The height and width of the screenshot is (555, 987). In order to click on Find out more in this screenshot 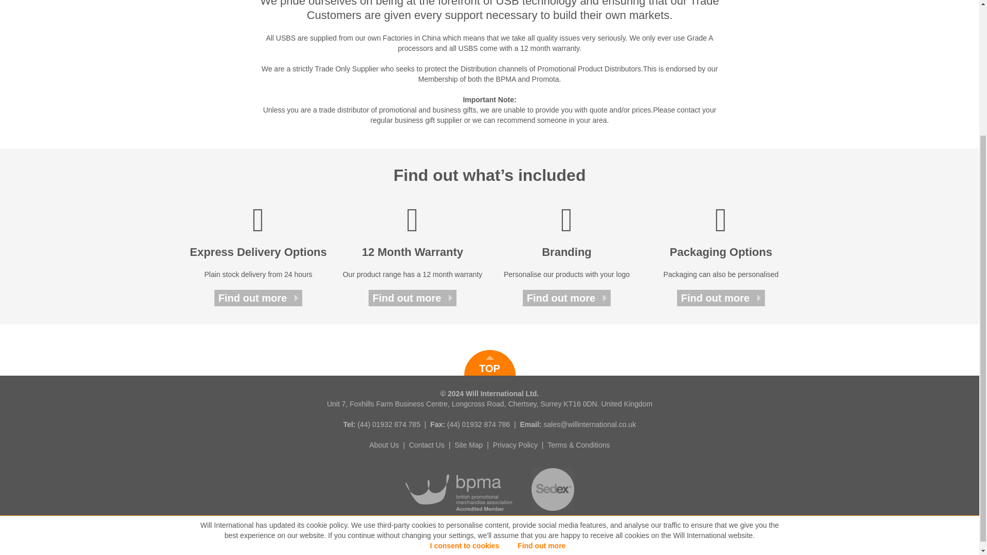, I will do `click(541, 371)`.